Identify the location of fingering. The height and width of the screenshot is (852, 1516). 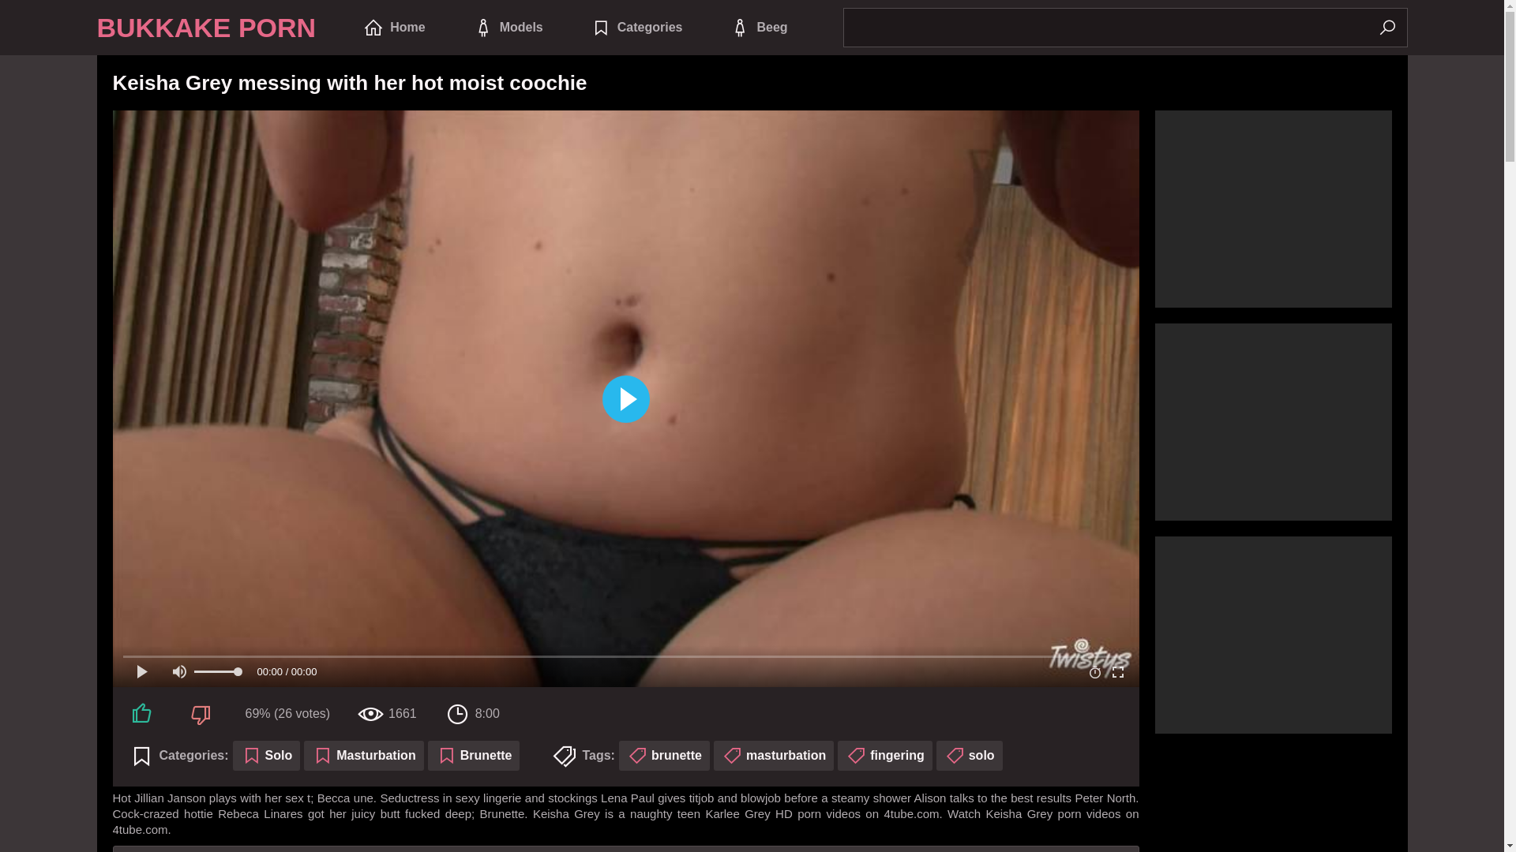
(884, 756).